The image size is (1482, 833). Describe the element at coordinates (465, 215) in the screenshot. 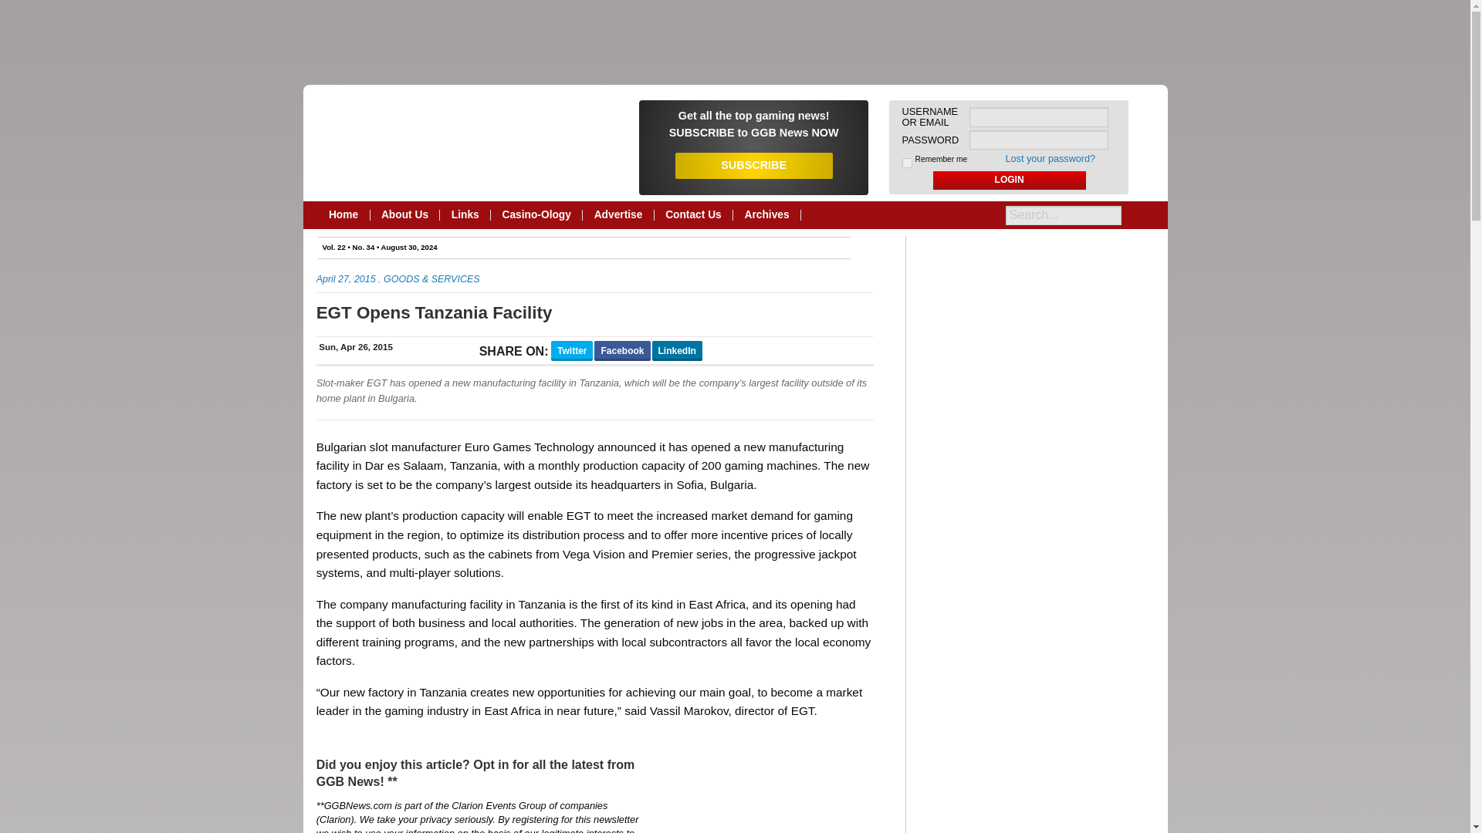

I see `Links` at that location.